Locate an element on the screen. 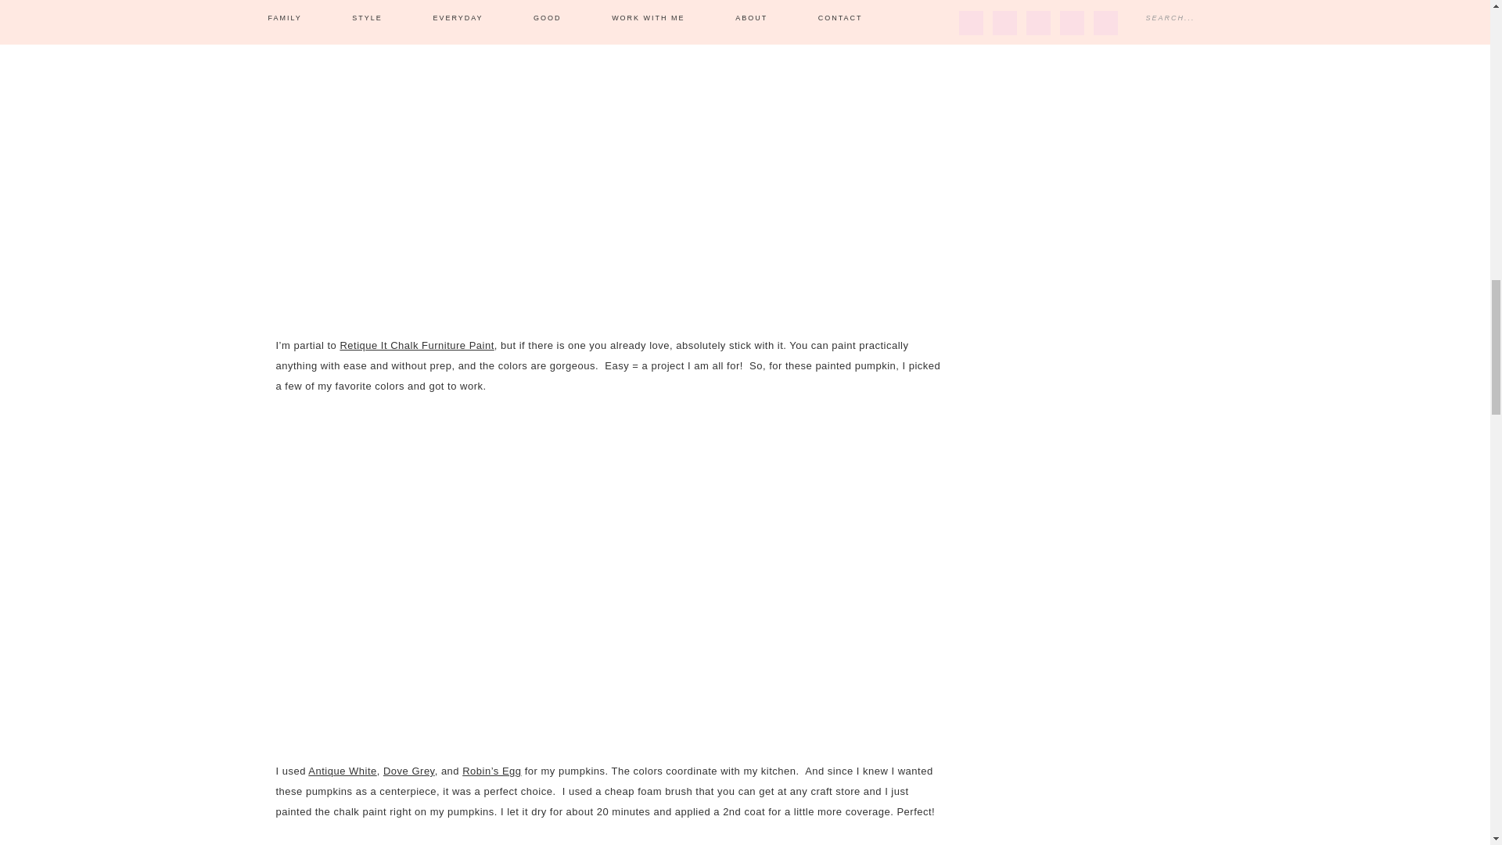  Dove Grey is located at coordinates (408, 771).